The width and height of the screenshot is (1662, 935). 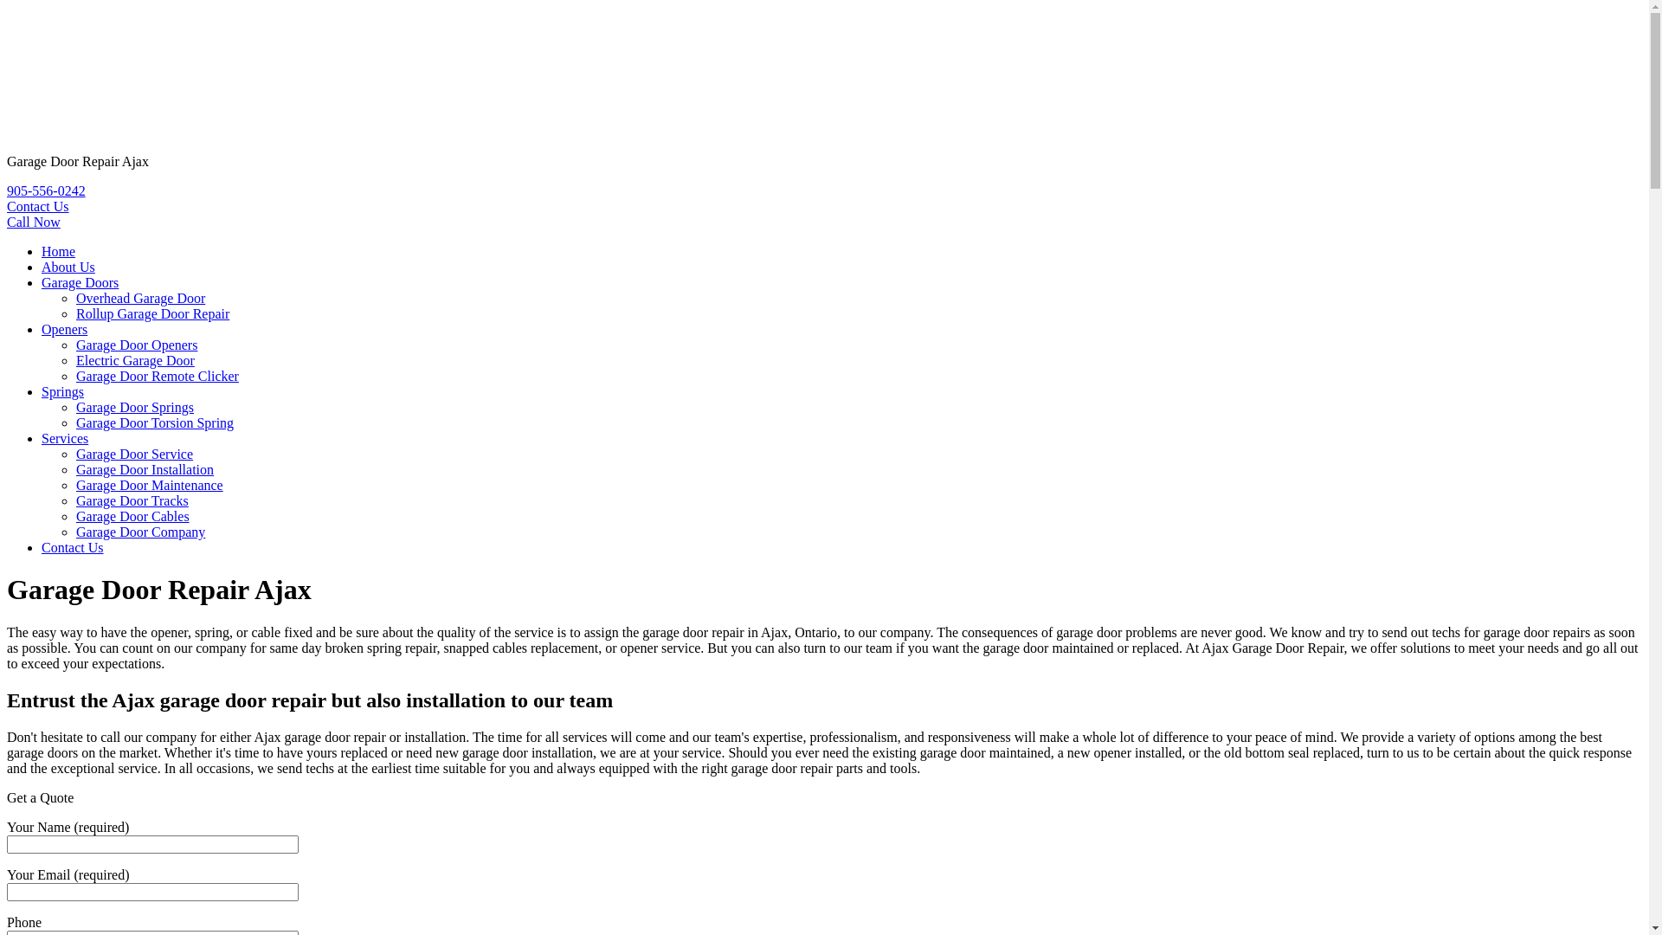 I want to click on Garage Door Maintenance, so click(x=150, y=485).